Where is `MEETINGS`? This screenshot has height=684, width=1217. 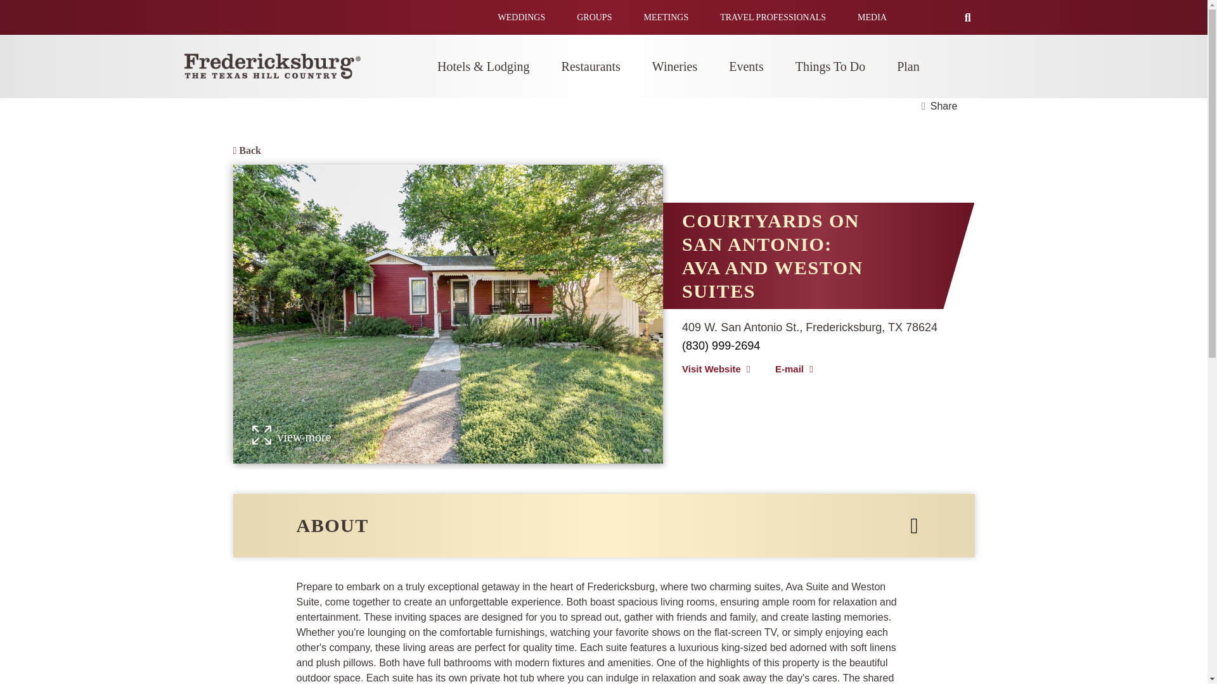 MEETINGS is located at coordinates (666, 17).